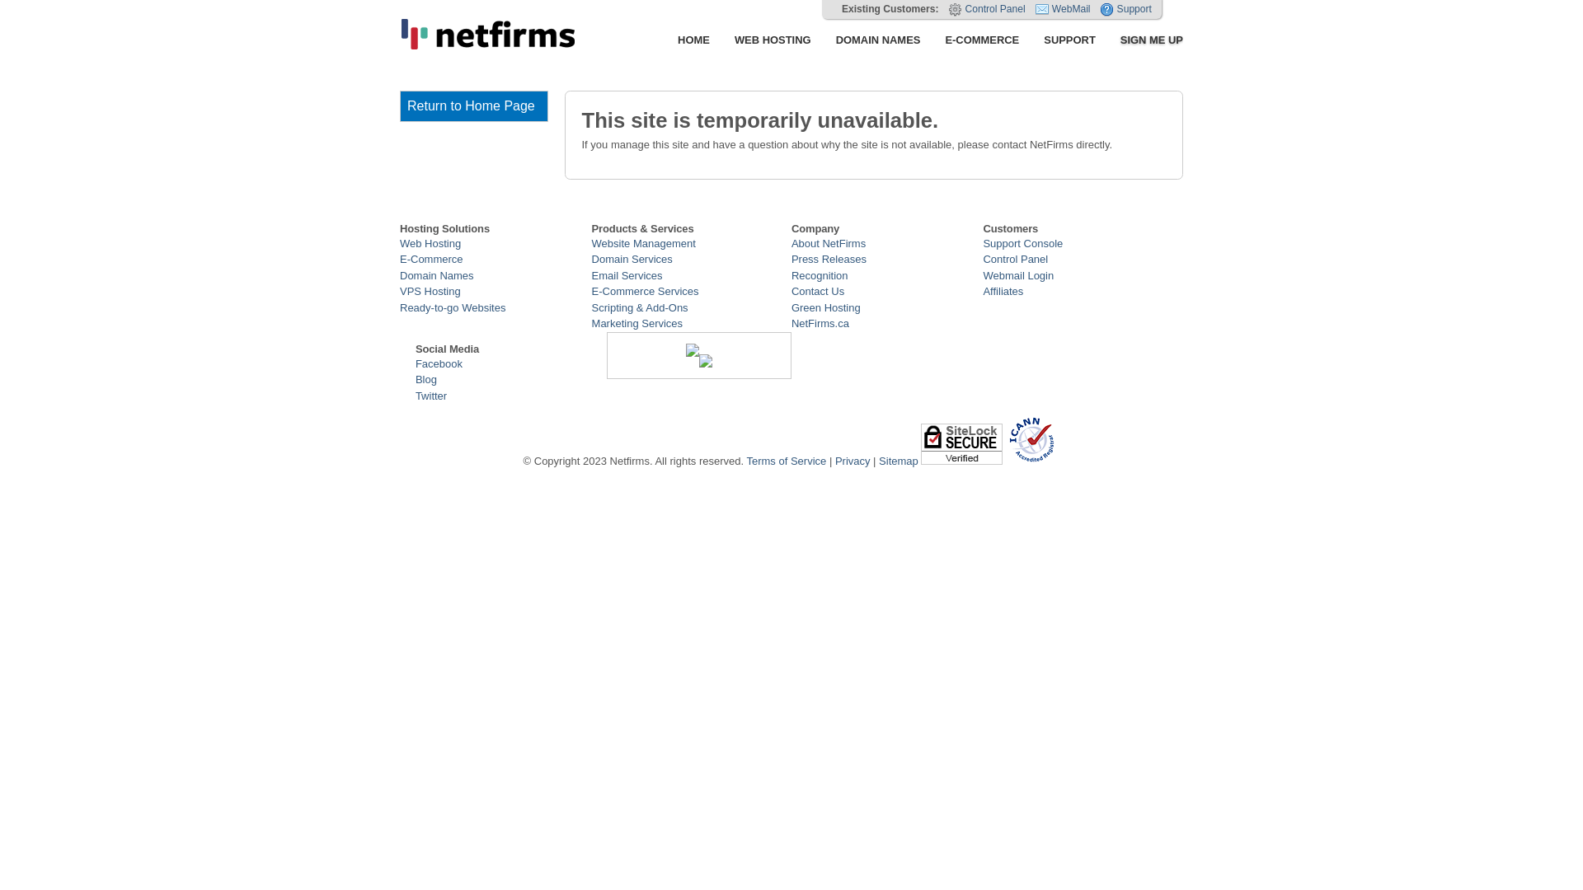 The height and width of the screenshot is (890, 1583). I want to click on E-COMMERCE, so click(982, 40).